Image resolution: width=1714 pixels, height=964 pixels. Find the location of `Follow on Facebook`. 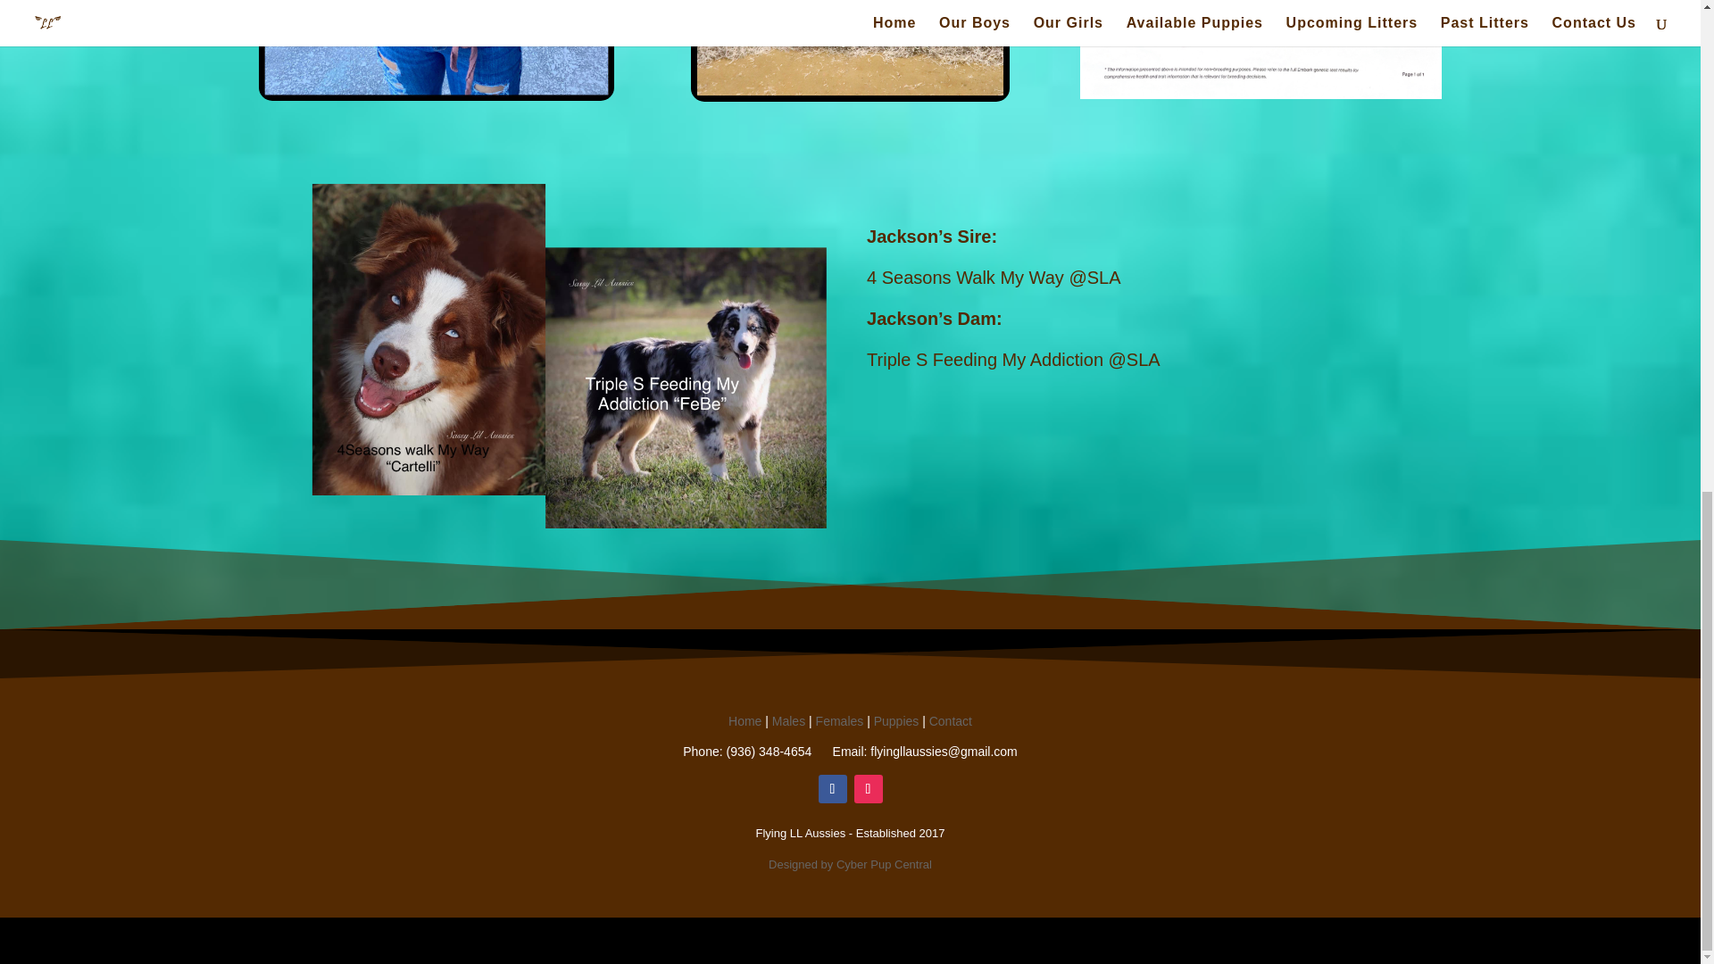

Follow on Facebook is located at coordinates (832, 789).